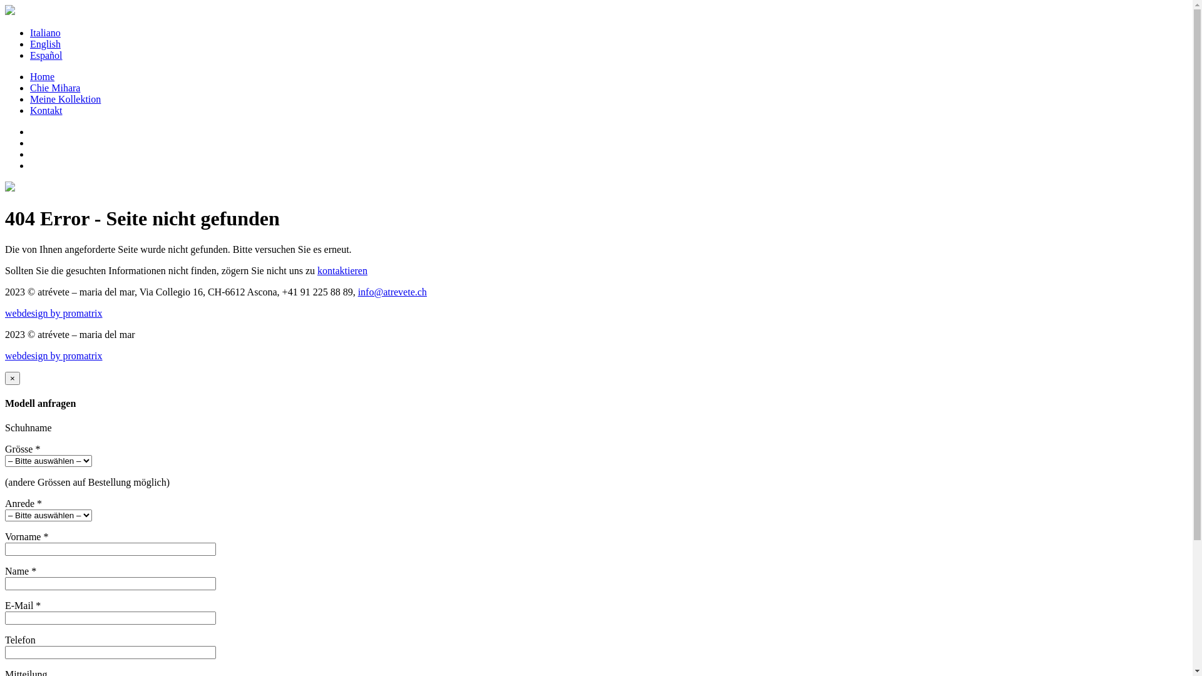 This screenshot has width=1202, height=676. What do you see at coordinates (54, 313) in the screenshot?
I see `webdesign by promatrix` at bounding box center [54, 313].